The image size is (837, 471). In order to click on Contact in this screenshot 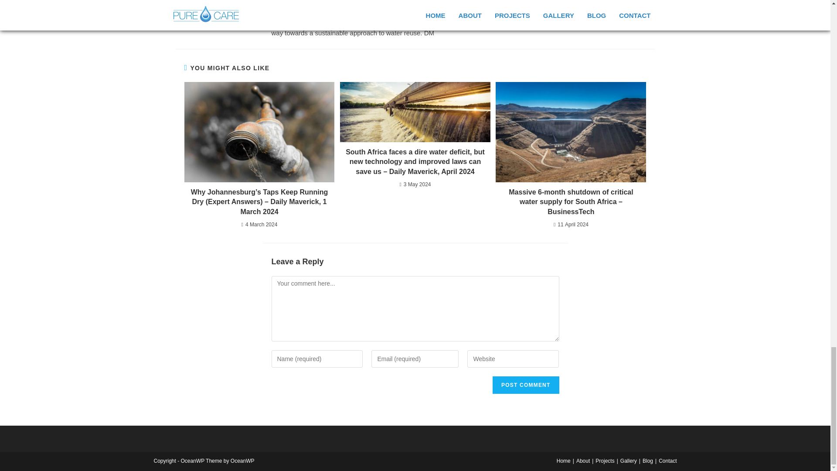, I will do `click(667, 461)`.